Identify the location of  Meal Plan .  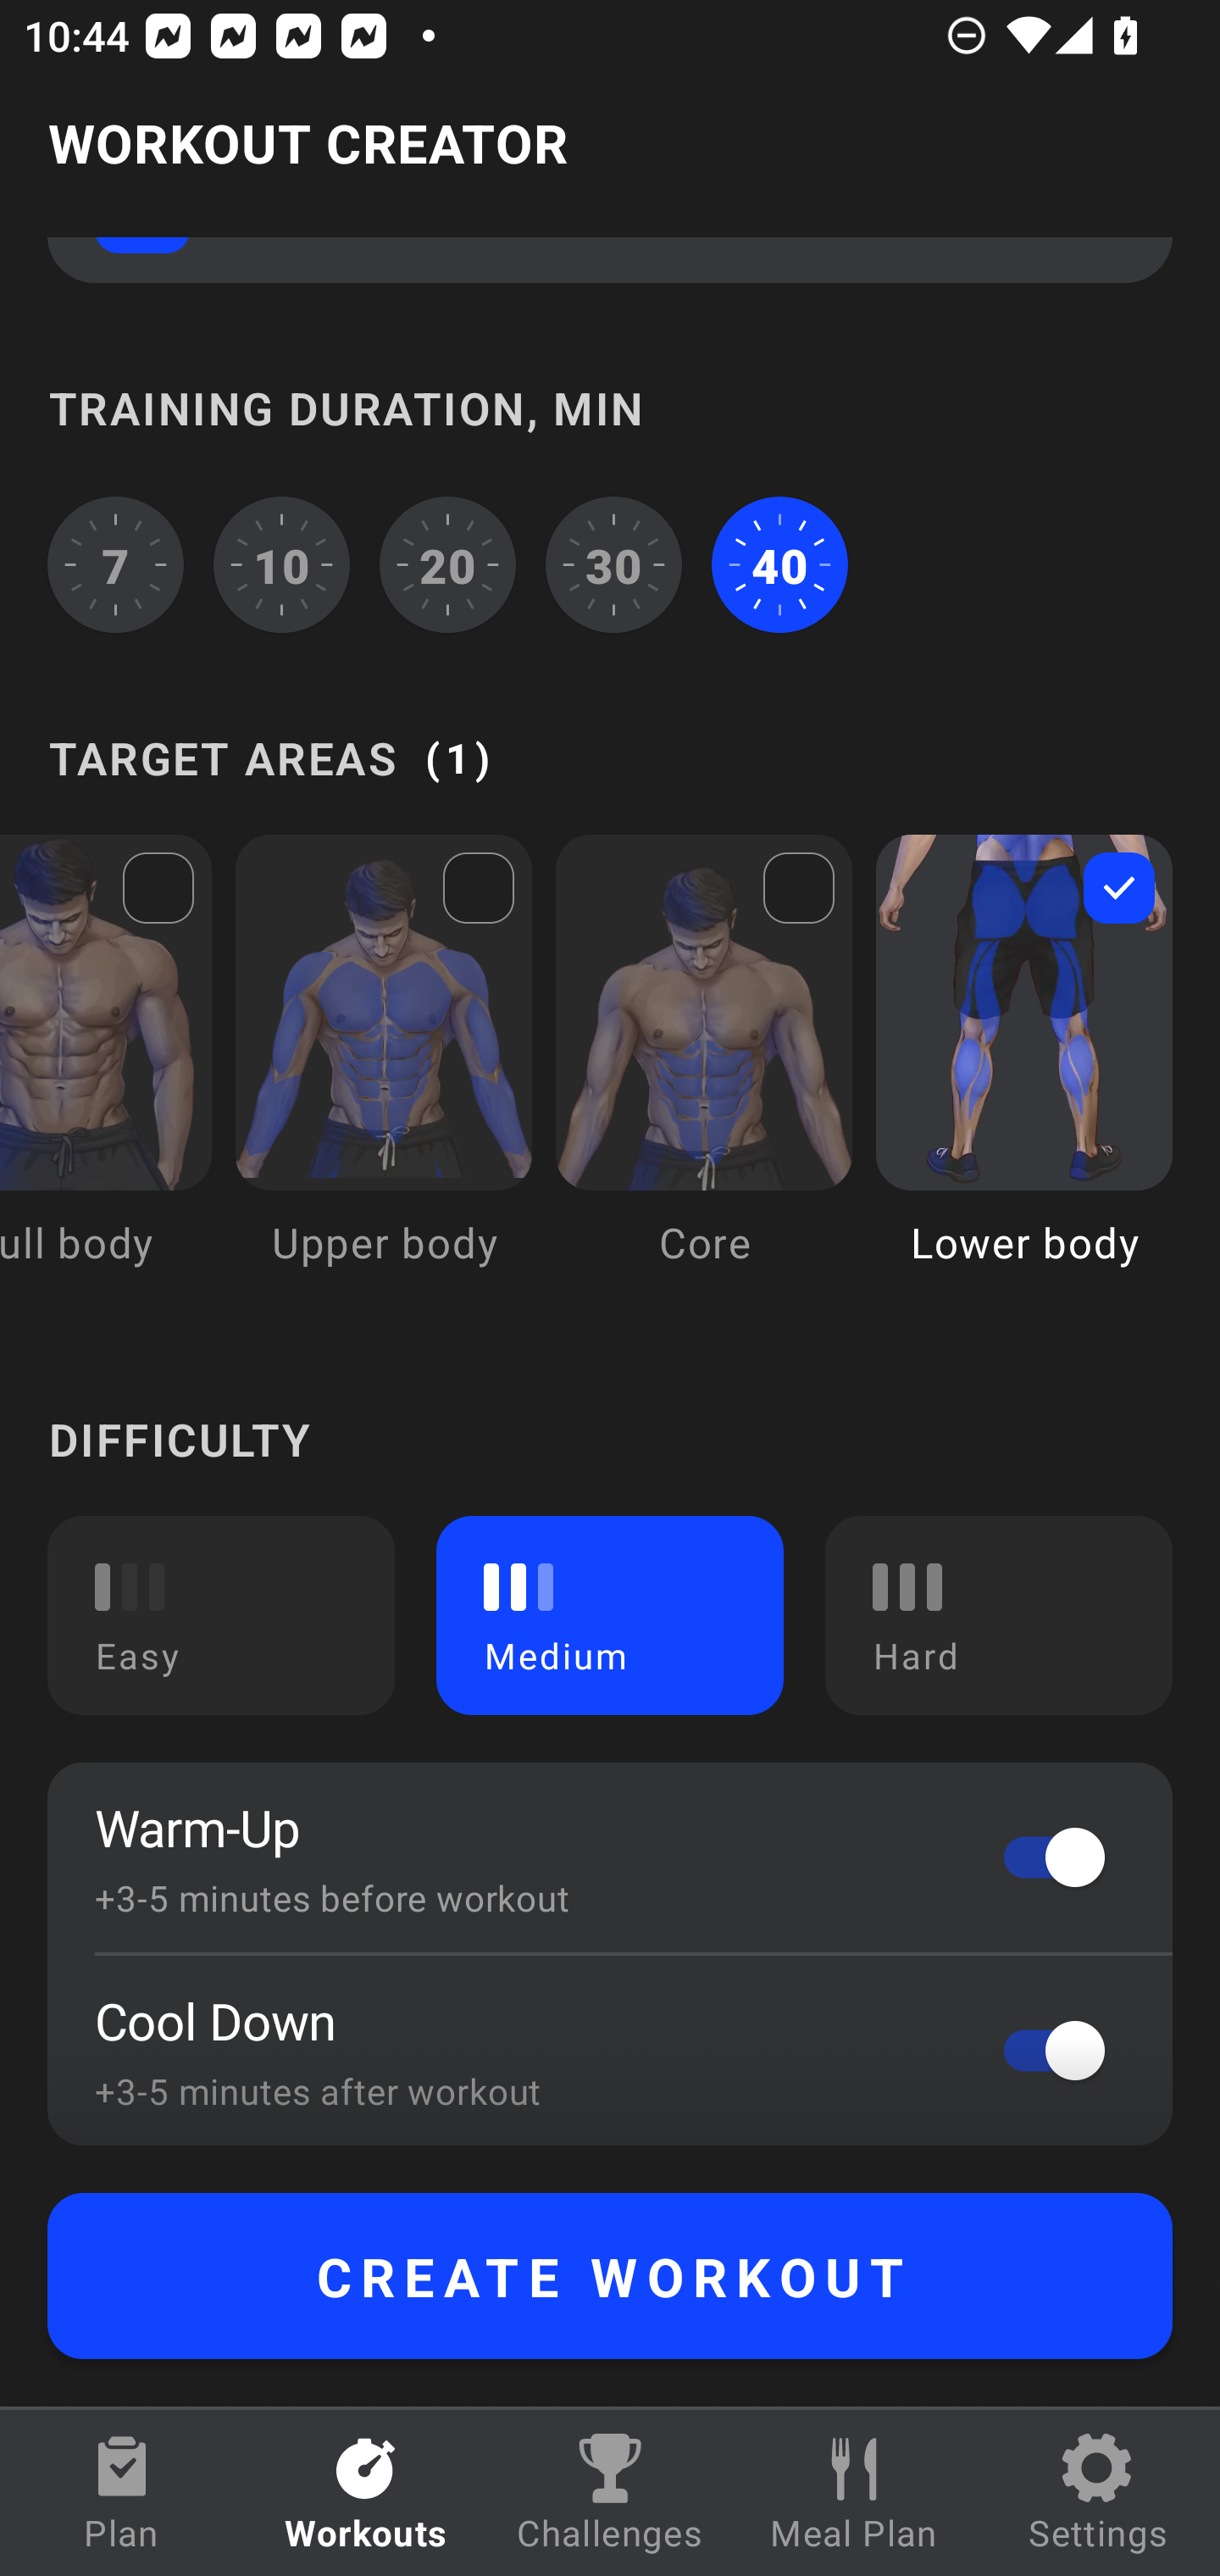
(854, 2493).